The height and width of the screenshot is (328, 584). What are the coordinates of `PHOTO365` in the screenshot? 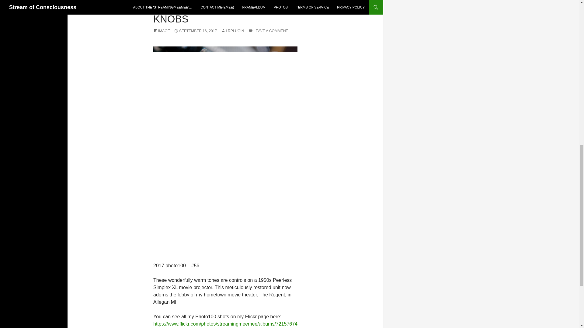 It's located at (162, 8).